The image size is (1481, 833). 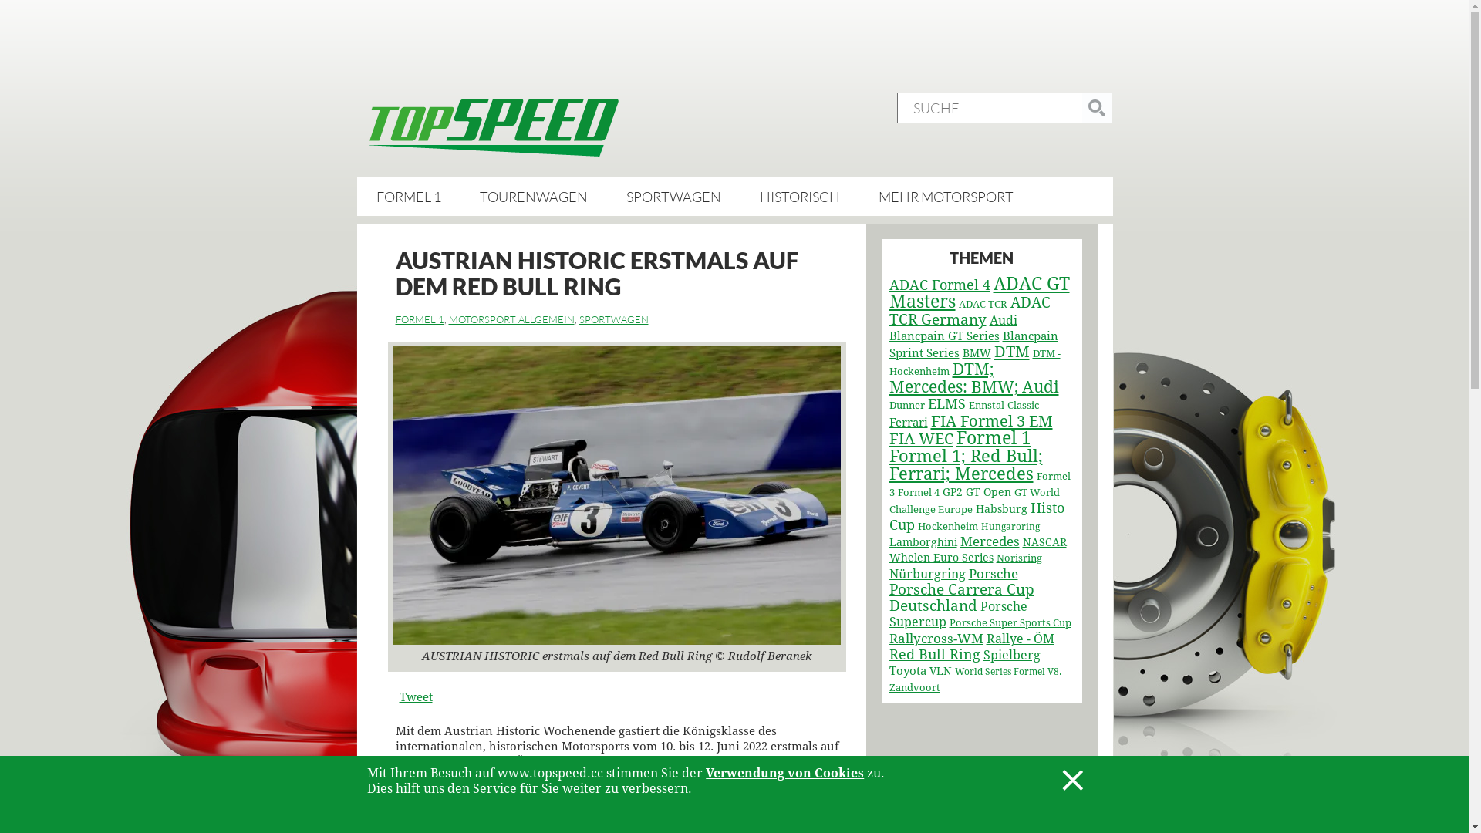 What do you see at coordinates (1011, 656) in the screenshot?
I see `Spielberg` at bounding box center [1011, 656].